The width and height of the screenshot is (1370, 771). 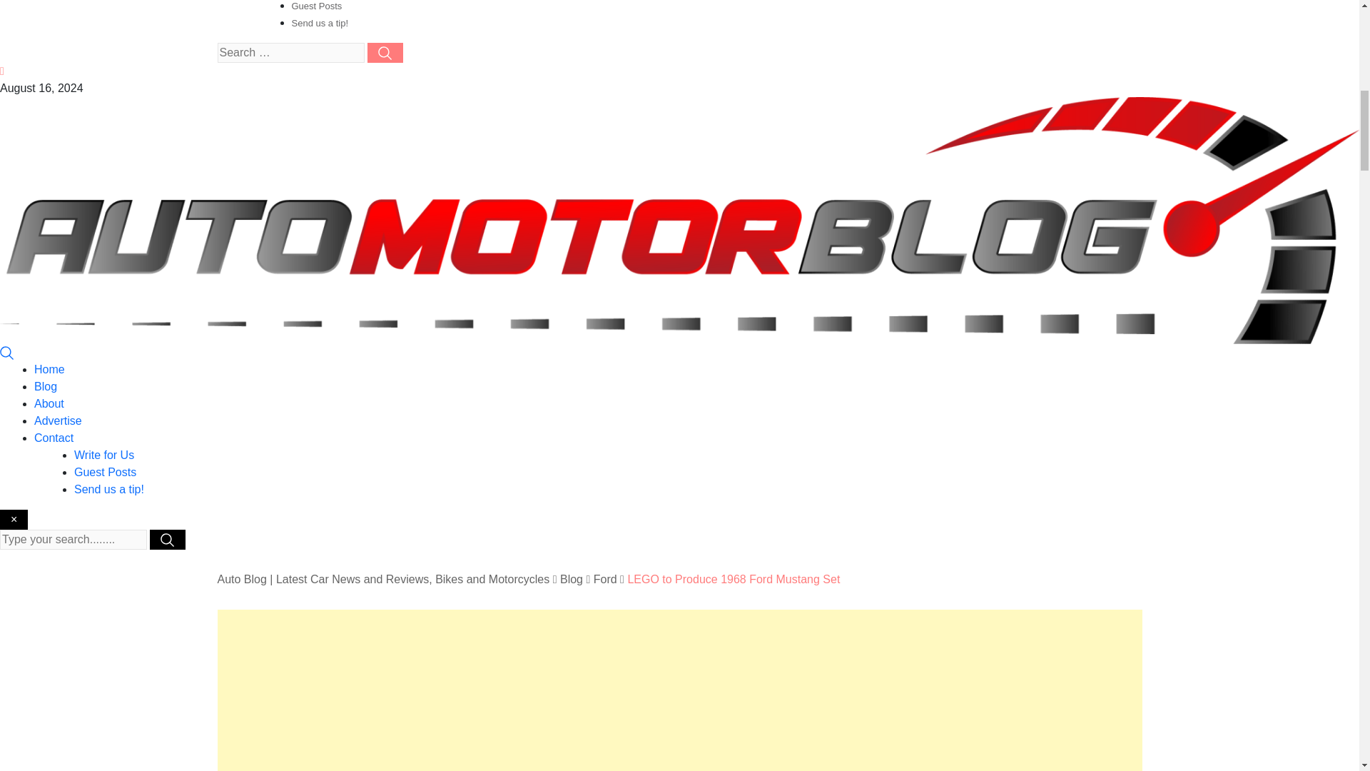 I want to click on About, so click(x=49, y=403).